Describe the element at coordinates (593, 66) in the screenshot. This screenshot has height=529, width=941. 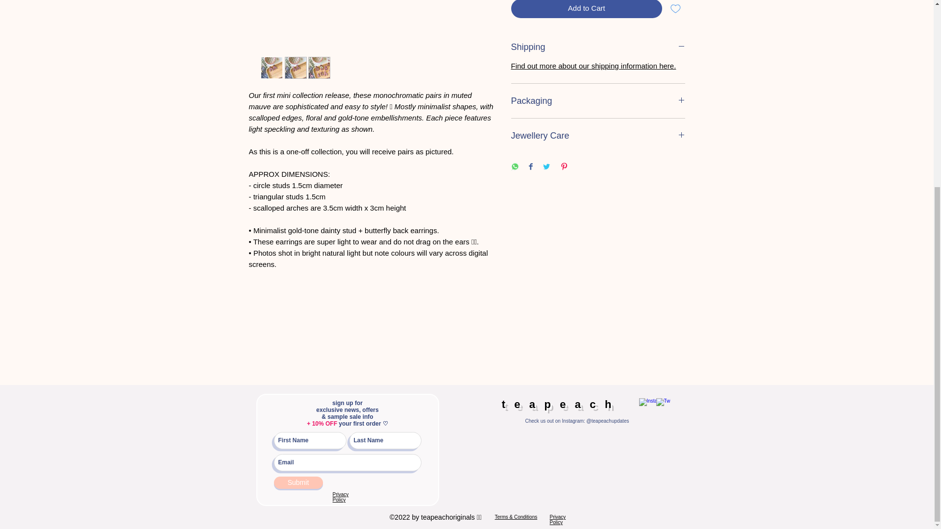
I see `Find out more about our shipping information here.` at that location.